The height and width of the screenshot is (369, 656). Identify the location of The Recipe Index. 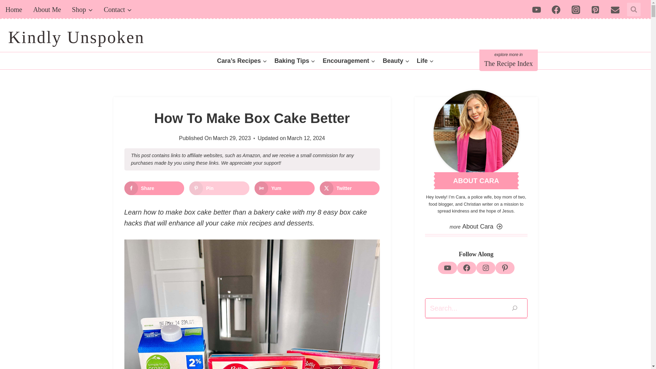
(508, 60).